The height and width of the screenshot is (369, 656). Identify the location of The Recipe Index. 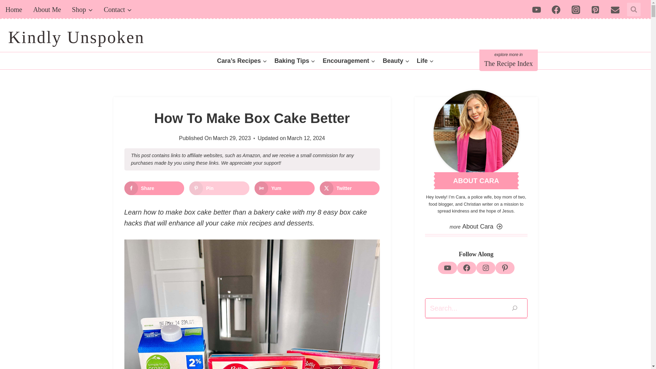
(508, 60).